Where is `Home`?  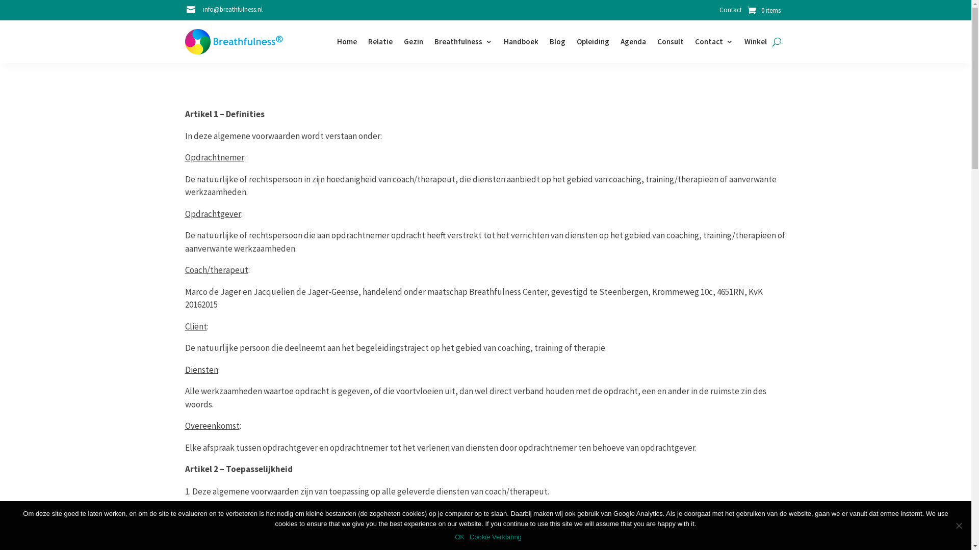 Home is located at coordinates (347, 42).